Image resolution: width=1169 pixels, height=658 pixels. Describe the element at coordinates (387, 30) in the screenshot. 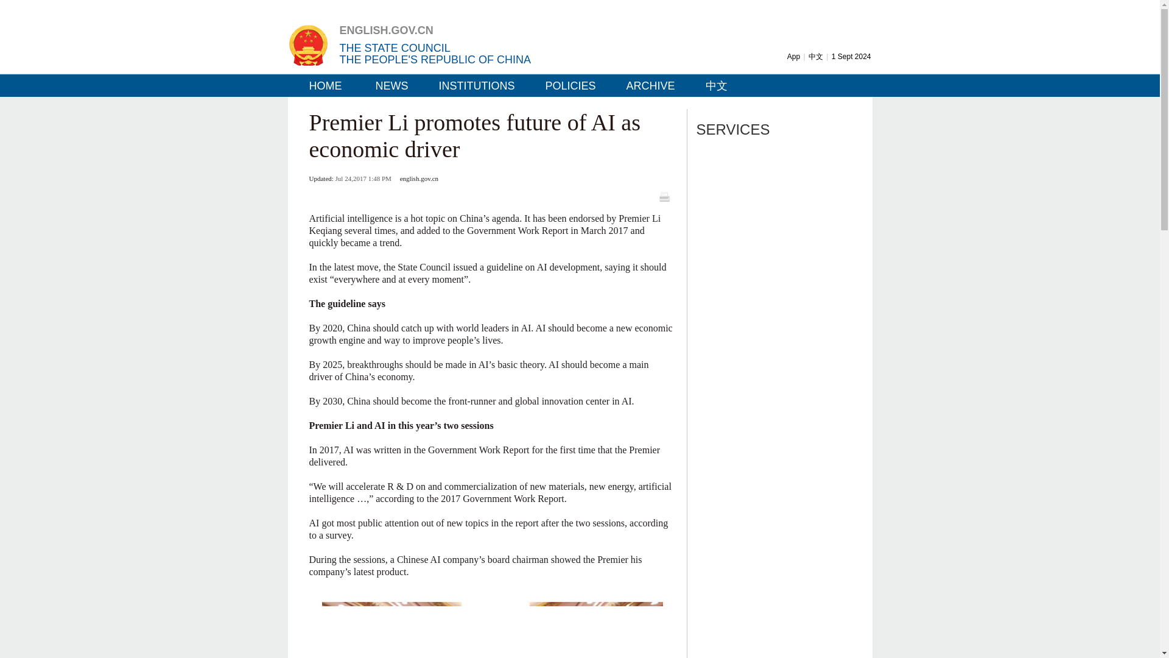

I see `ENGLISH.GOV.CN` at that location.